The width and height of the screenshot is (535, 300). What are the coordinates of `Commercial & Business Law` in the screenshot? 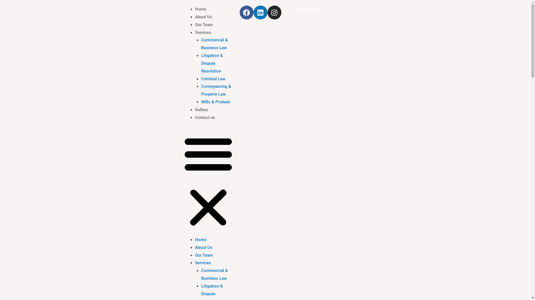 It's located at (215, 274).